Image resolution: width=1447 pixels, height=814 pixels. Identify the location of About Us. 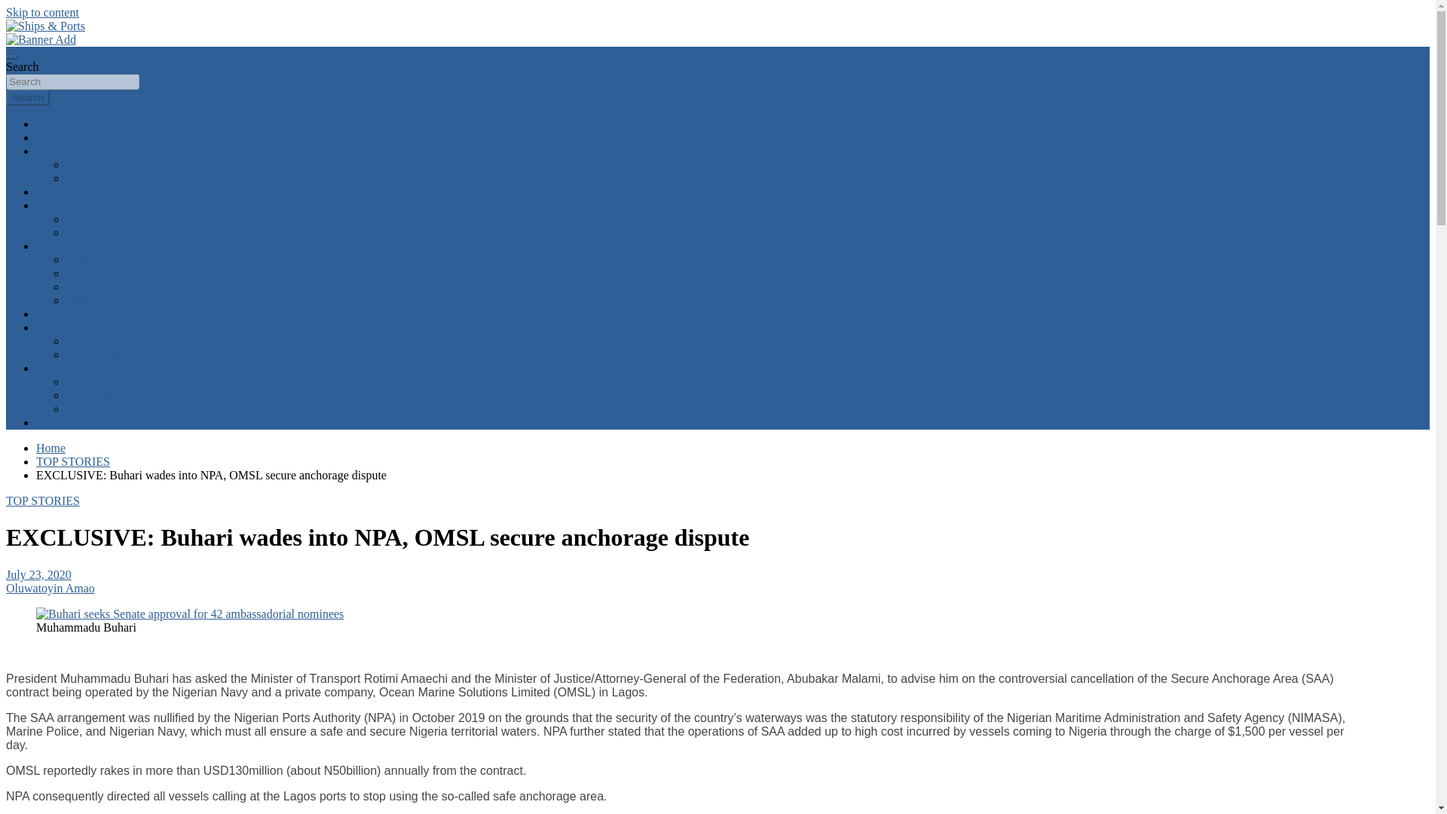
(89, 381).